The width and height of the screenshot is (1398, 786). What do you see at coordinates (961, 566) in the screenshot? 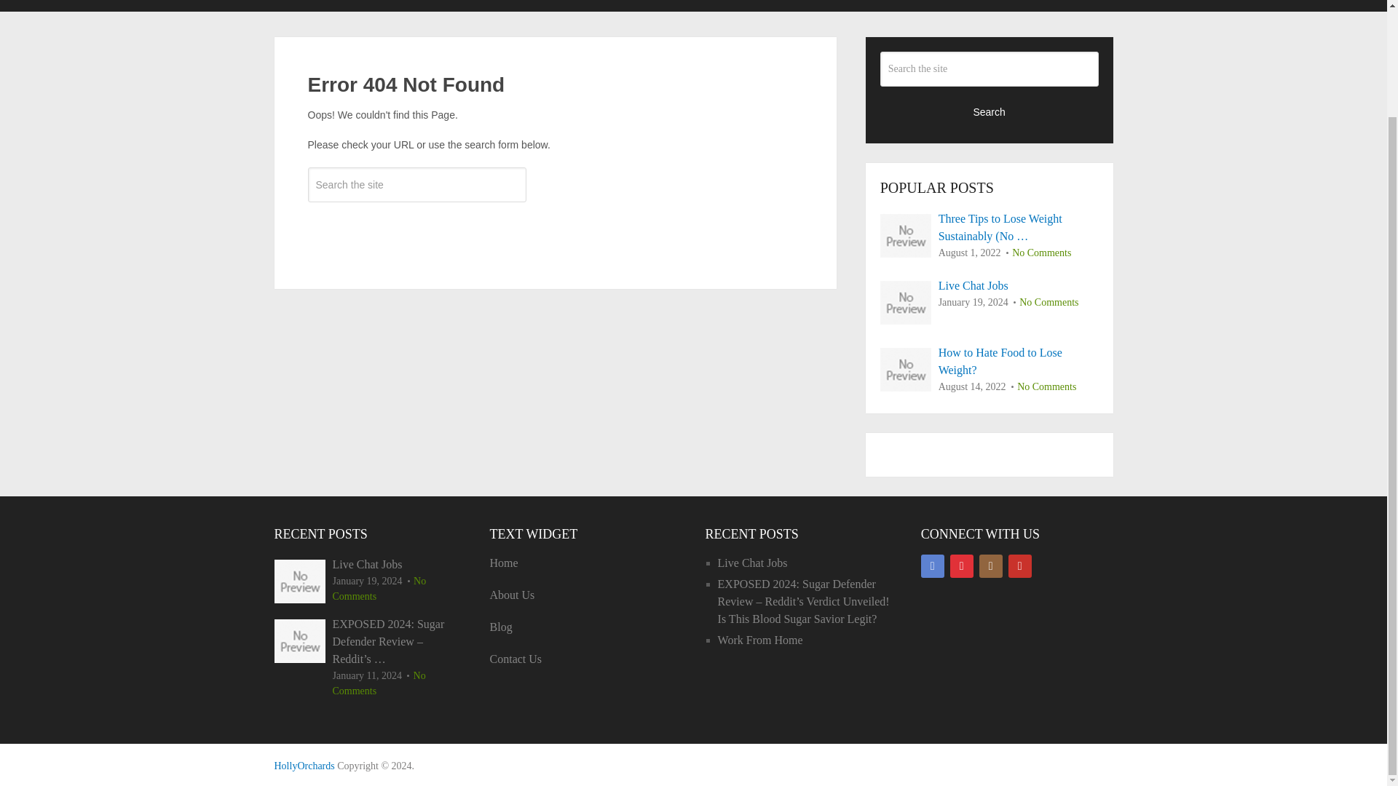
I see `Pinterest` at bounding box center [961, 566].